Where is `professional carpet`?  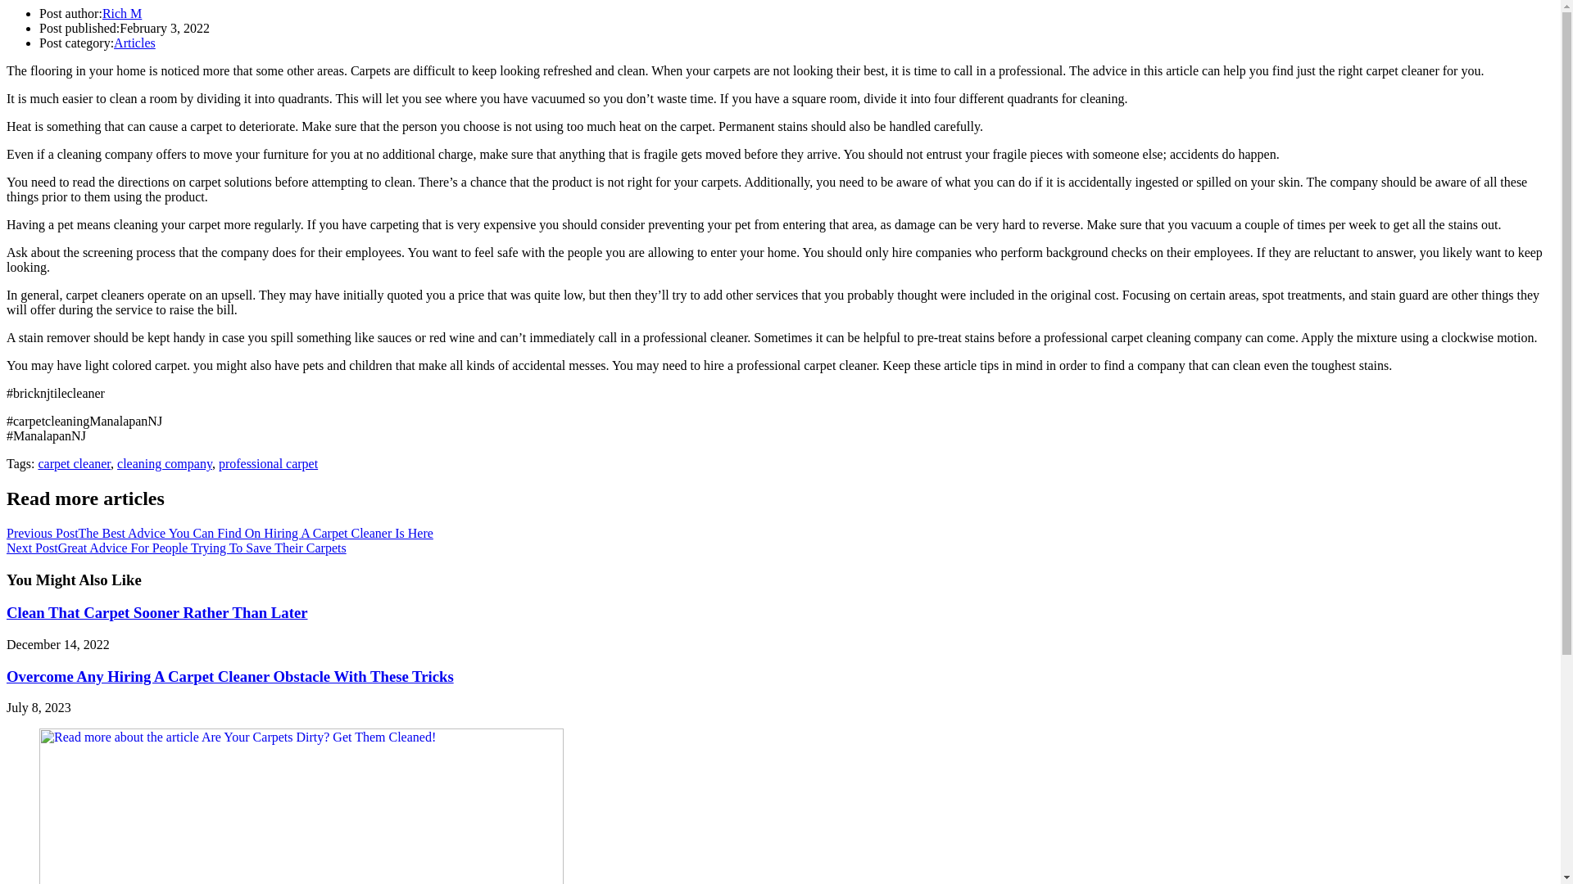
professional carpet is located at coordinates (267, 463).